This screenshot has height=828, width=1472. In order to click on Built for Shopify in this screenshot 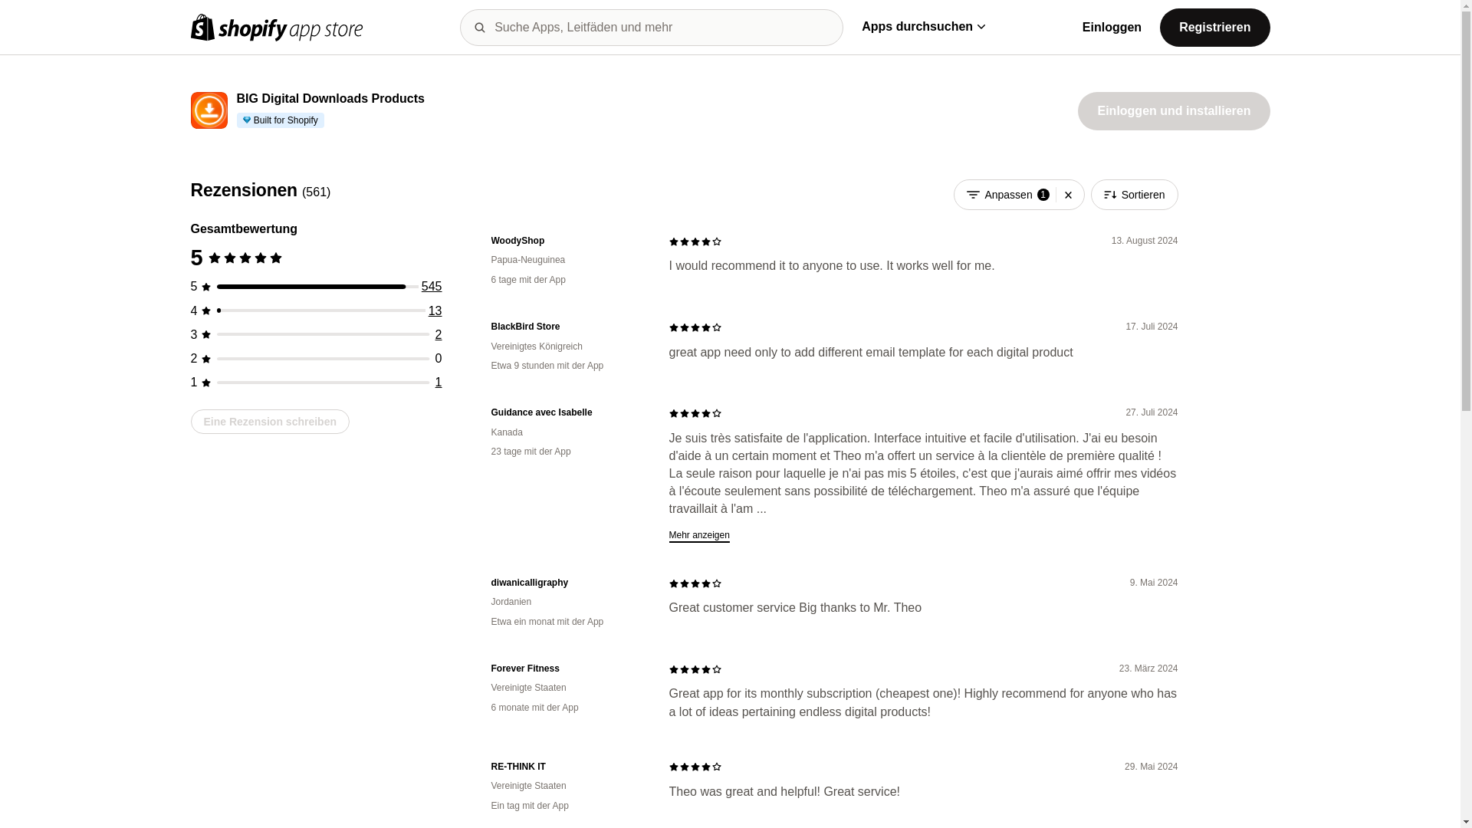, I will do `click(279, 120)`.